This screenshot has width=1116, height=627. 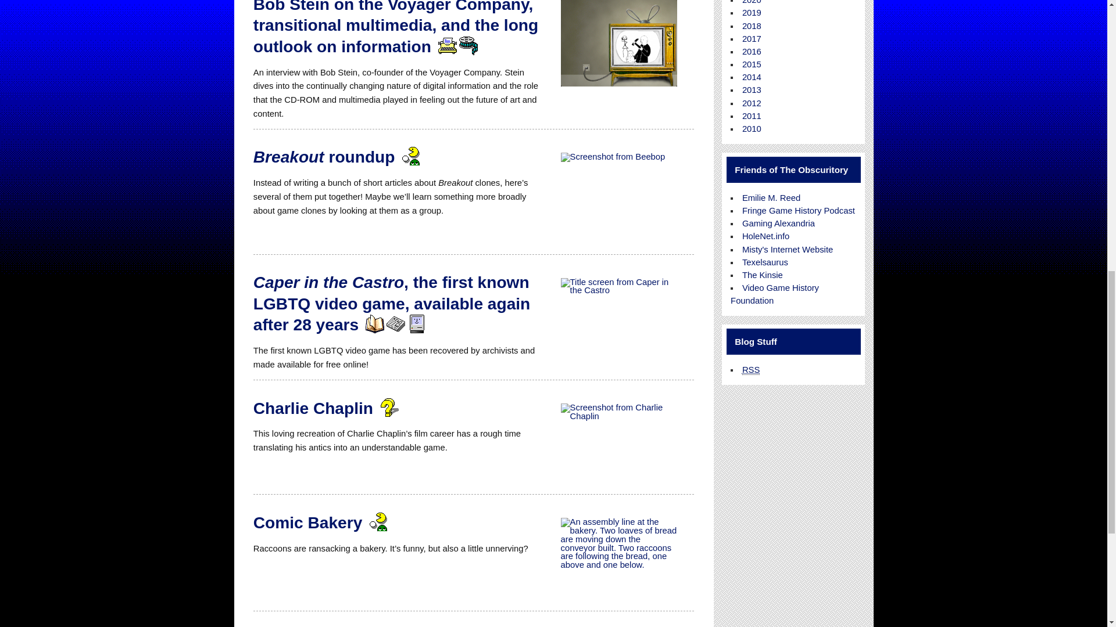 What do you see at coordinates (313, 408) in the screenshot?
I see `Charlie Chaplin` at bounding box center [313, 408].